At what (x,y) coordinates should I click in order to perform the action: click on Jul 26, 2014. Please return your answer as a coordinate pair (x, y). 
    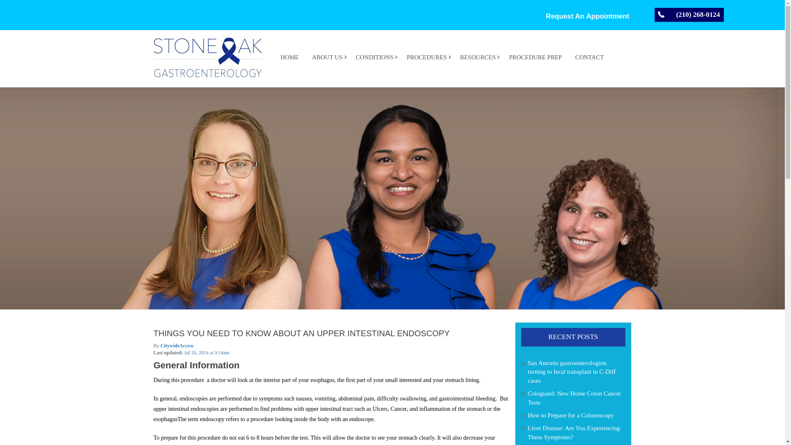
    Looking at the image, I should click on (197, 352).